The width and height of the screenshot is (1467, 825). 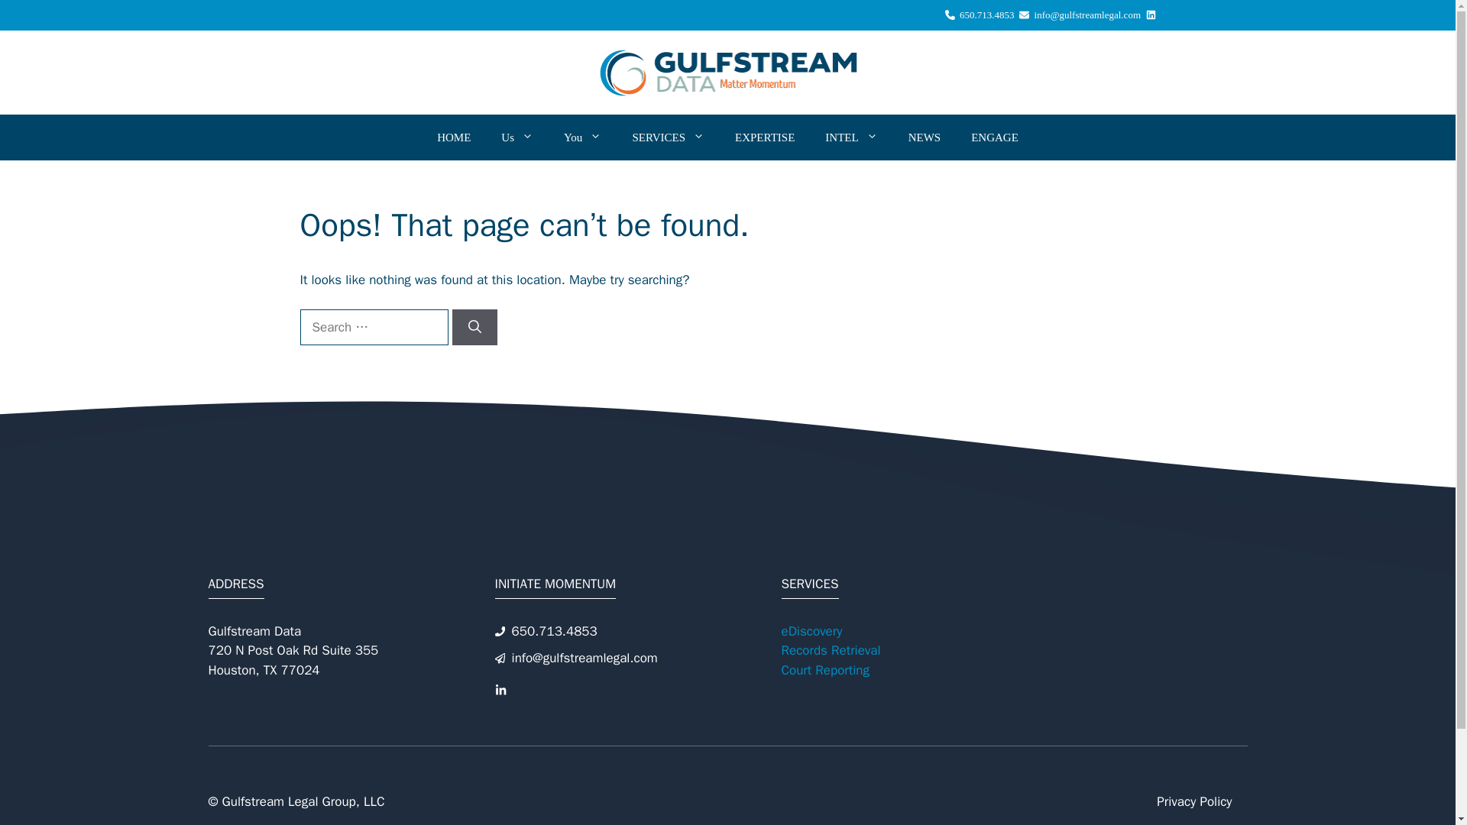 What do you see at coordinates (830, 650) in the screenshot?
I see `Records Retrieval` at bounding box center [830, 650].